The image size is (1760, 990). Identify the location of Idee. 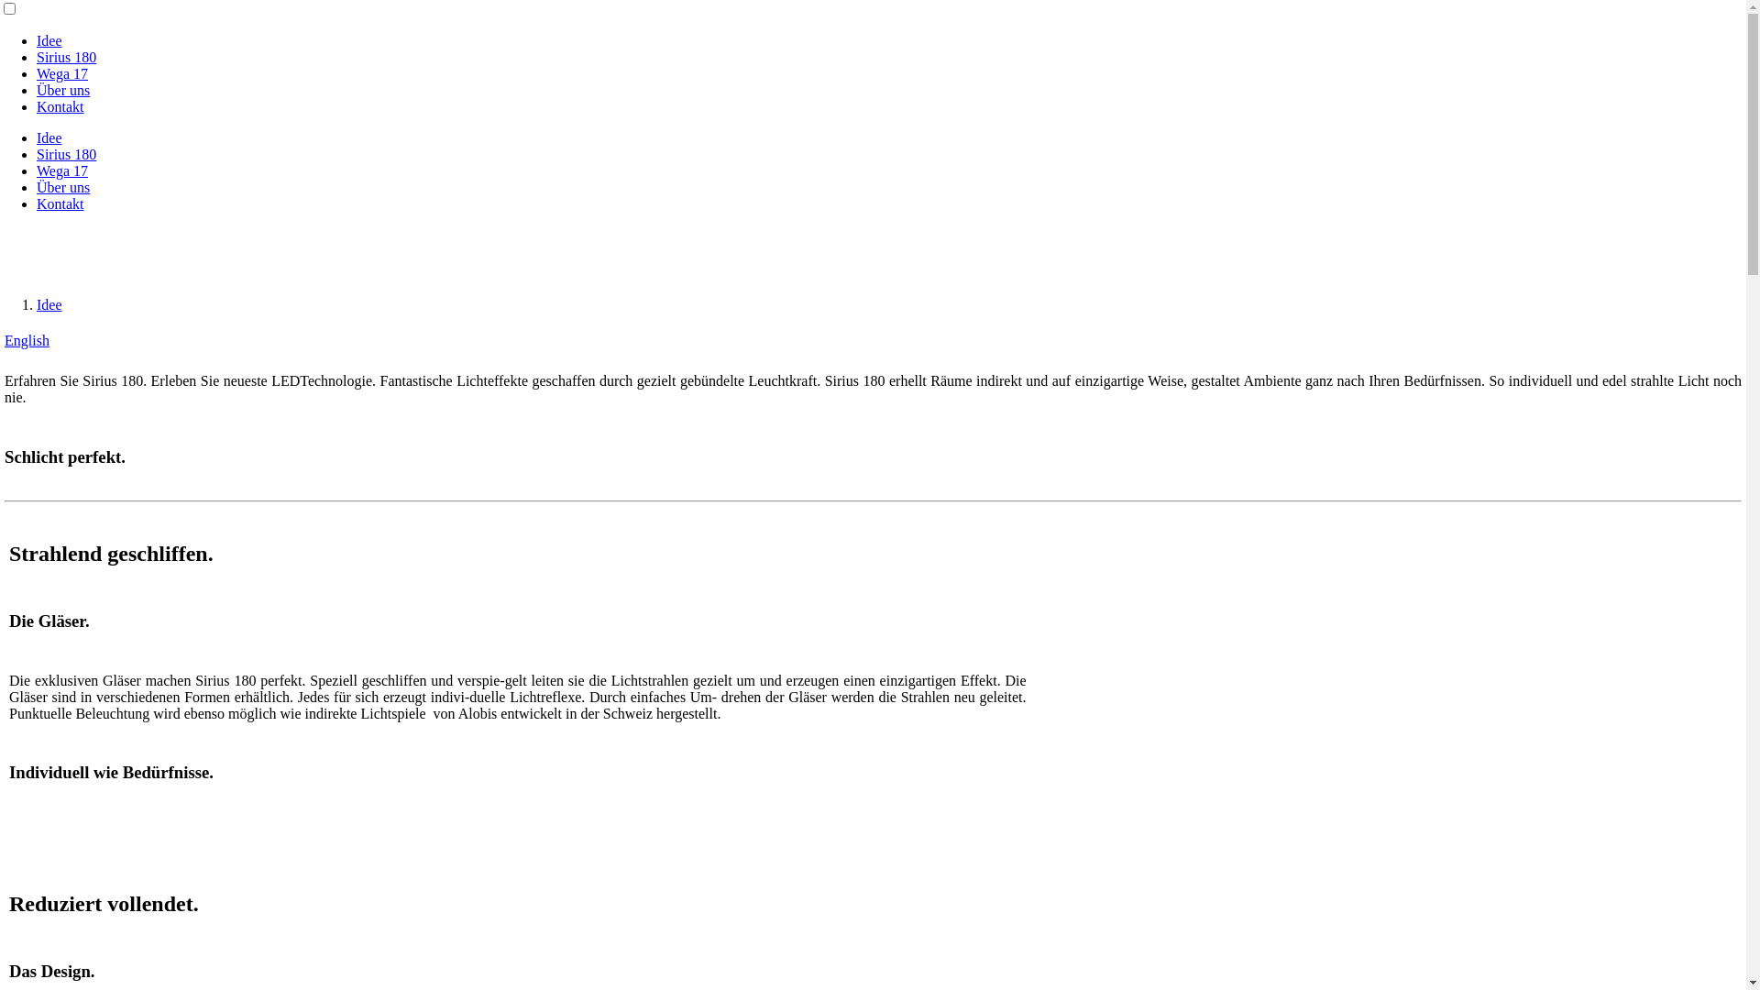
(49, 137).